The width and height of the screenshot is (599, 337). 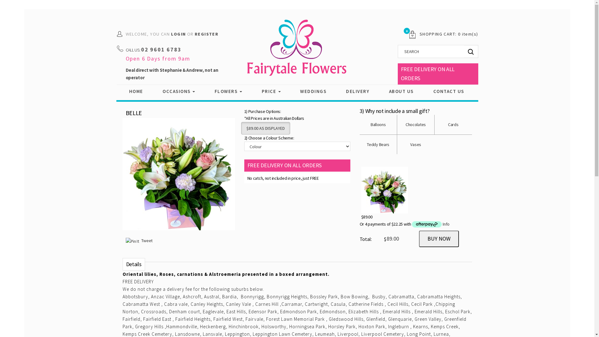 What do you see at coordinates (378, 125) in the screenshot?
I see `Balloons` at bounding box center [378, 125].